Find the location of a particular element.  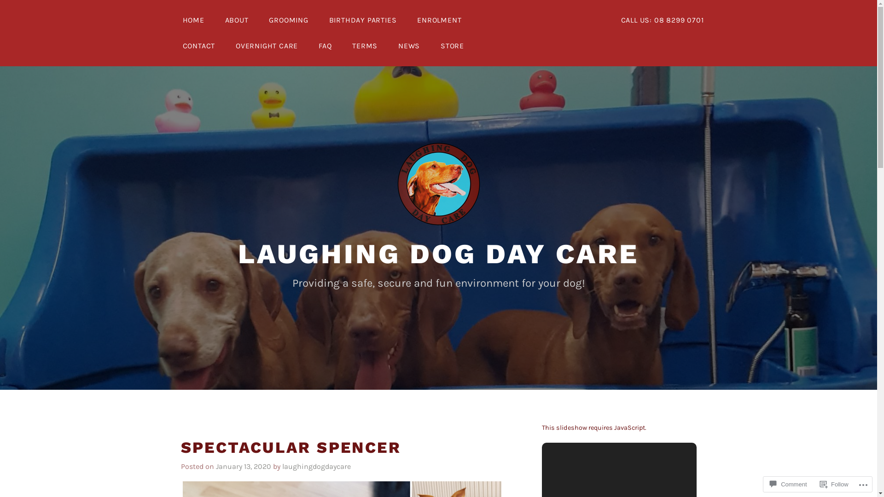

Follow is located at coordinates (834, 484).